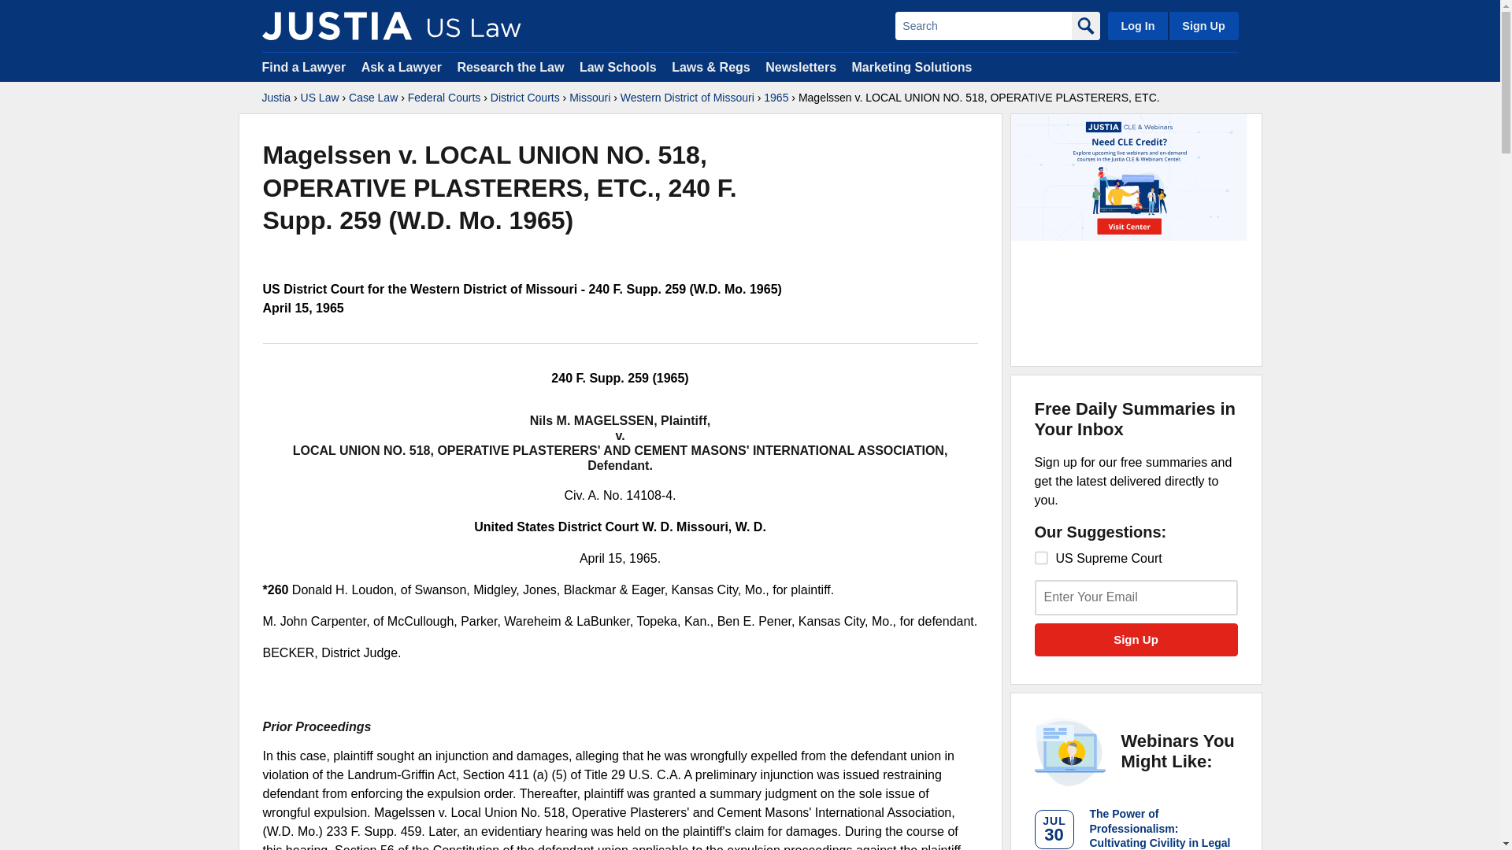 This screenshot has height=850, width=1512. I want to click on Research the Law, so click(510, 66).